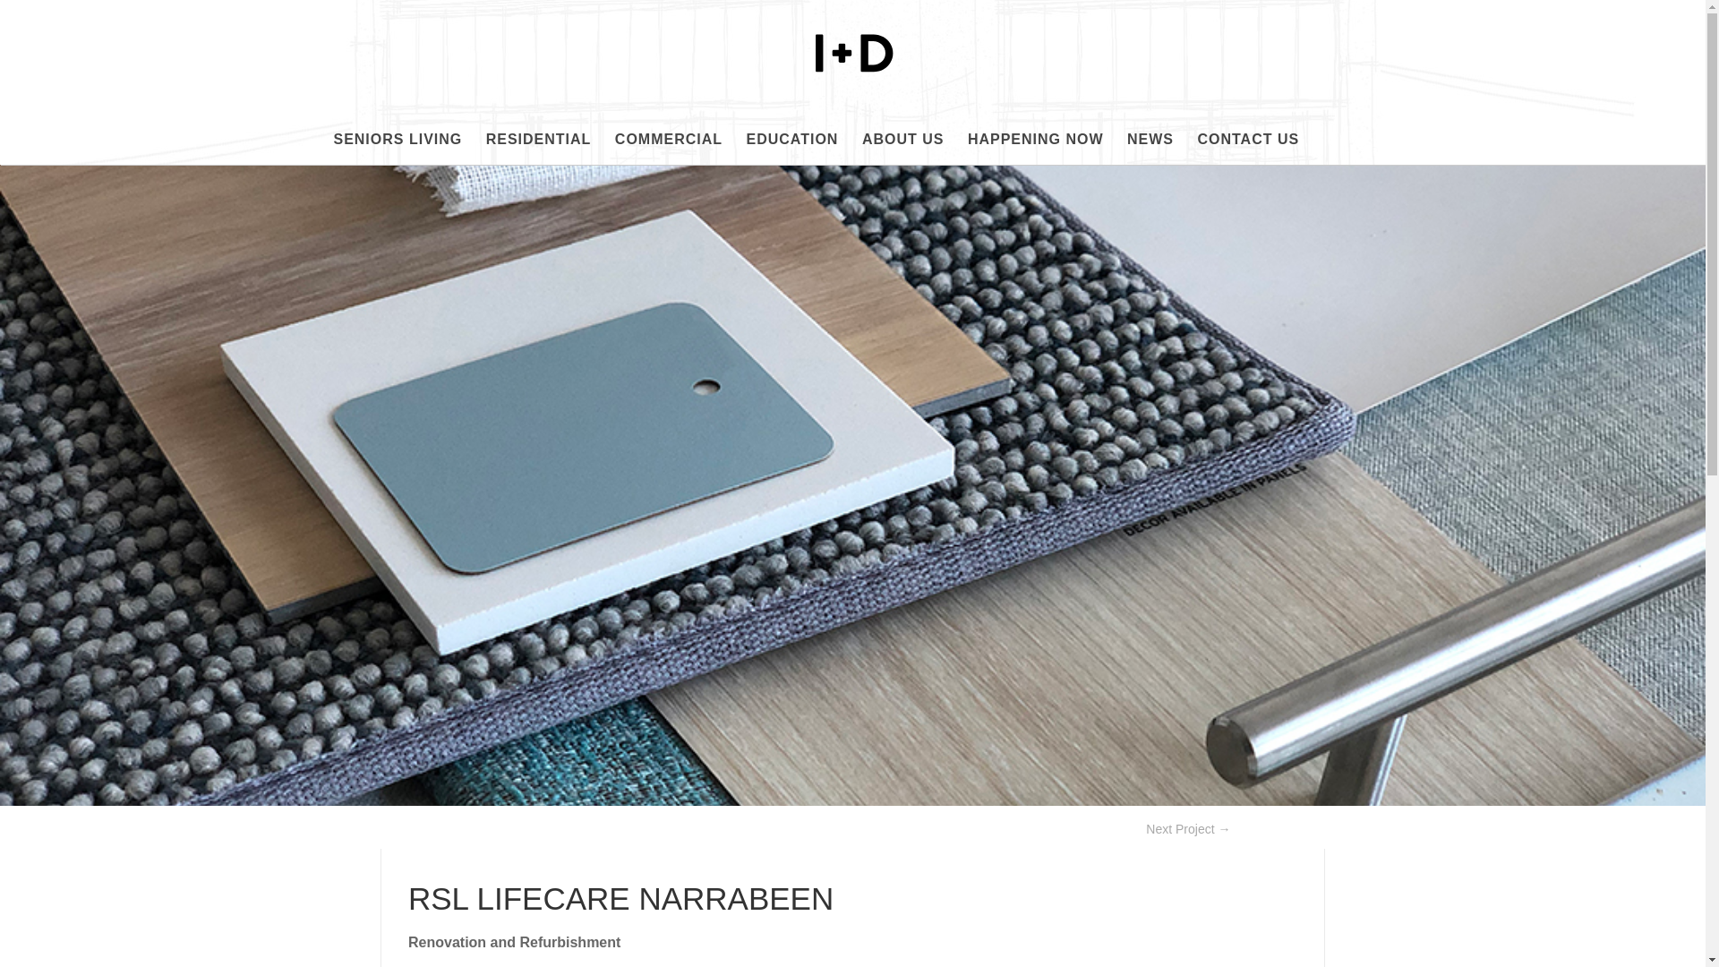 This screenshot has width=1719, height=967. Describe the element at coordinates (1035, 149) in the screenshot. I see `HAPPENING NOW` at that location.